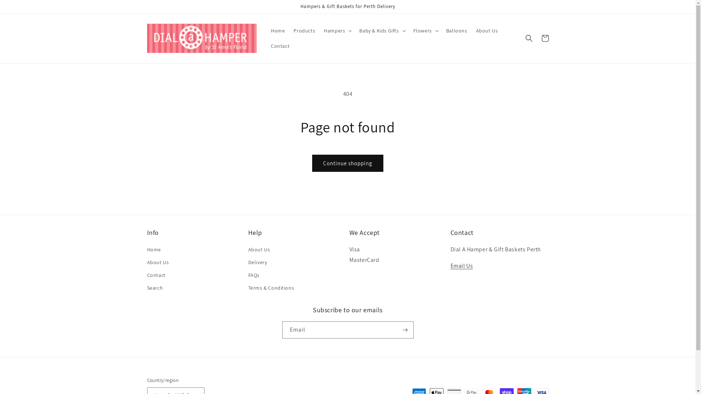 Image resolution: width=701 pixels, height=394 pixels. What do you see at coordinates (278, 31) in the screenshot?
I see `Home` at bounding box center [278, 31].